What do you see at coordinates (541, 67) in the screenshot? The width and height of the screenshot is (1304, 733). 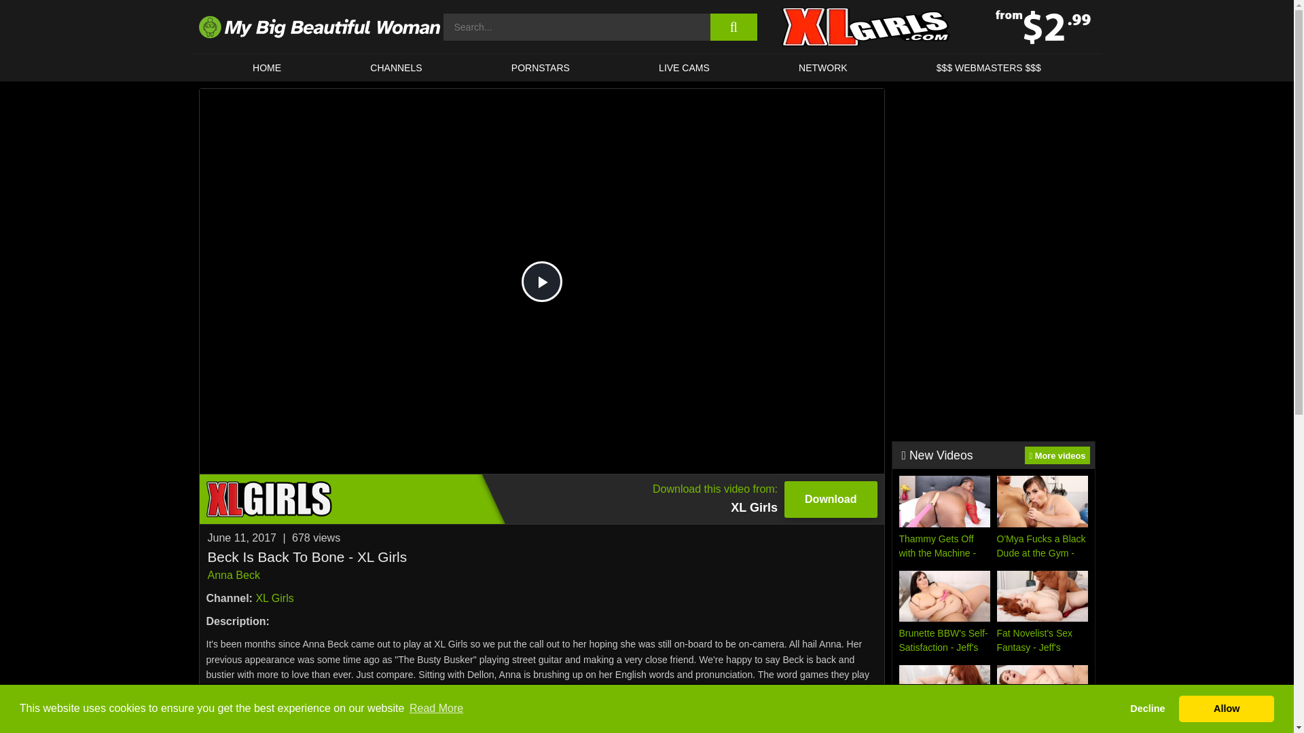 I see `Anna Beck` at bounding box center [541, 67].